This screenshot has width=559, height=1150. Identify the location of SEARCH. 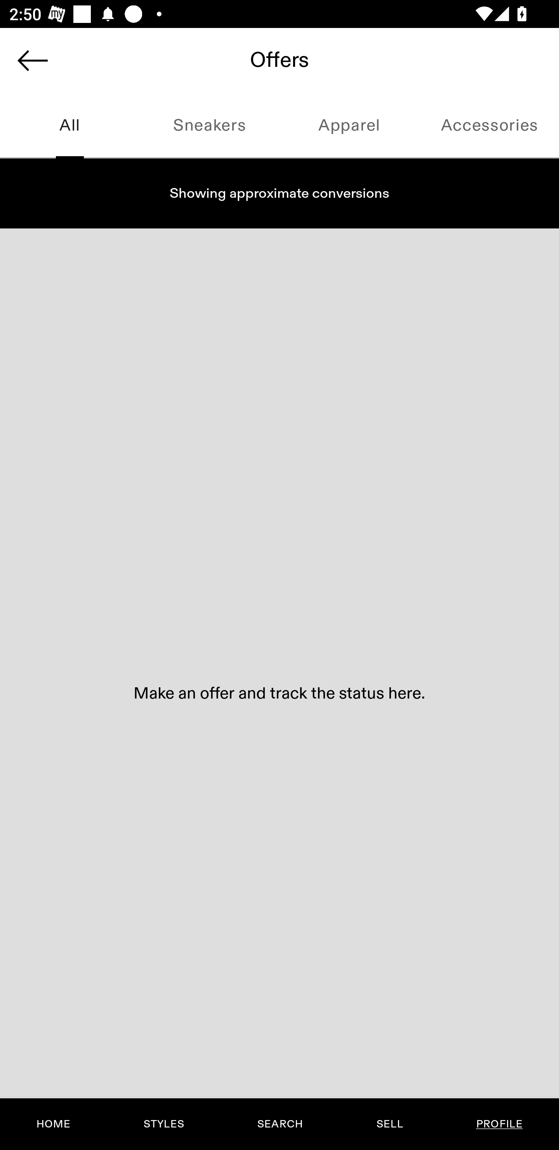
(280, 1124).